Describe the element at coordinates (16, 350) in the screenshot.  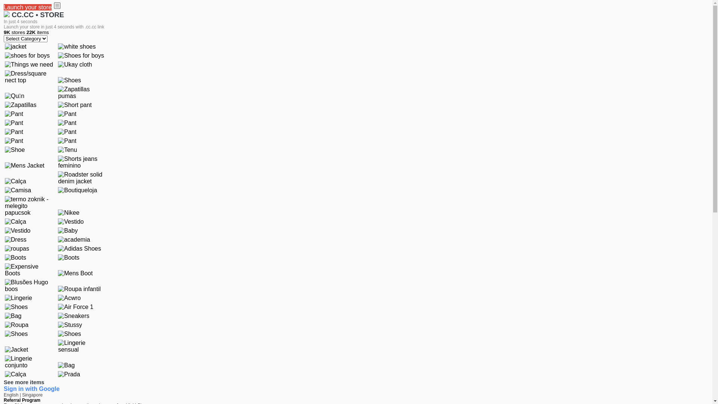
I see `Jacket` at that location.